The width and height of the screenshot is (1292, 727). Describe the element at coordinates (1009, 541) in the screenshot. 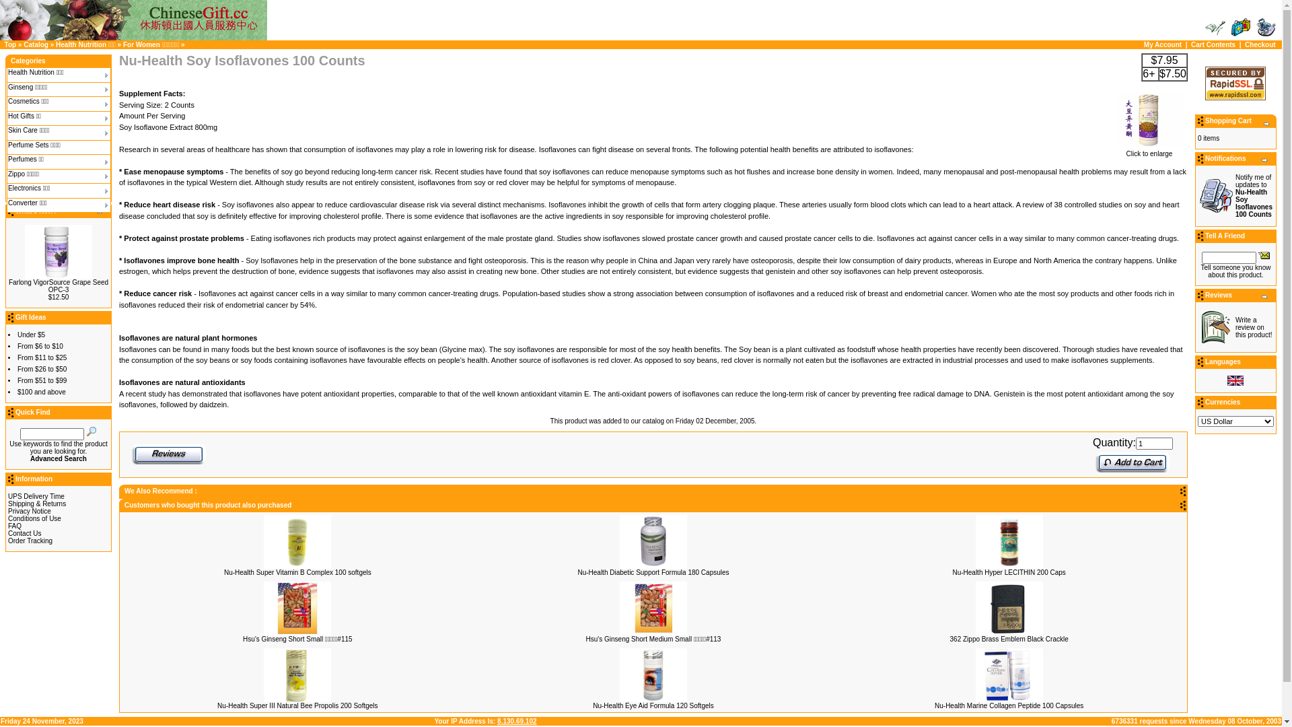

I see ` Nu-Health Hyper LECITHIN 200 Caps ` at that location.